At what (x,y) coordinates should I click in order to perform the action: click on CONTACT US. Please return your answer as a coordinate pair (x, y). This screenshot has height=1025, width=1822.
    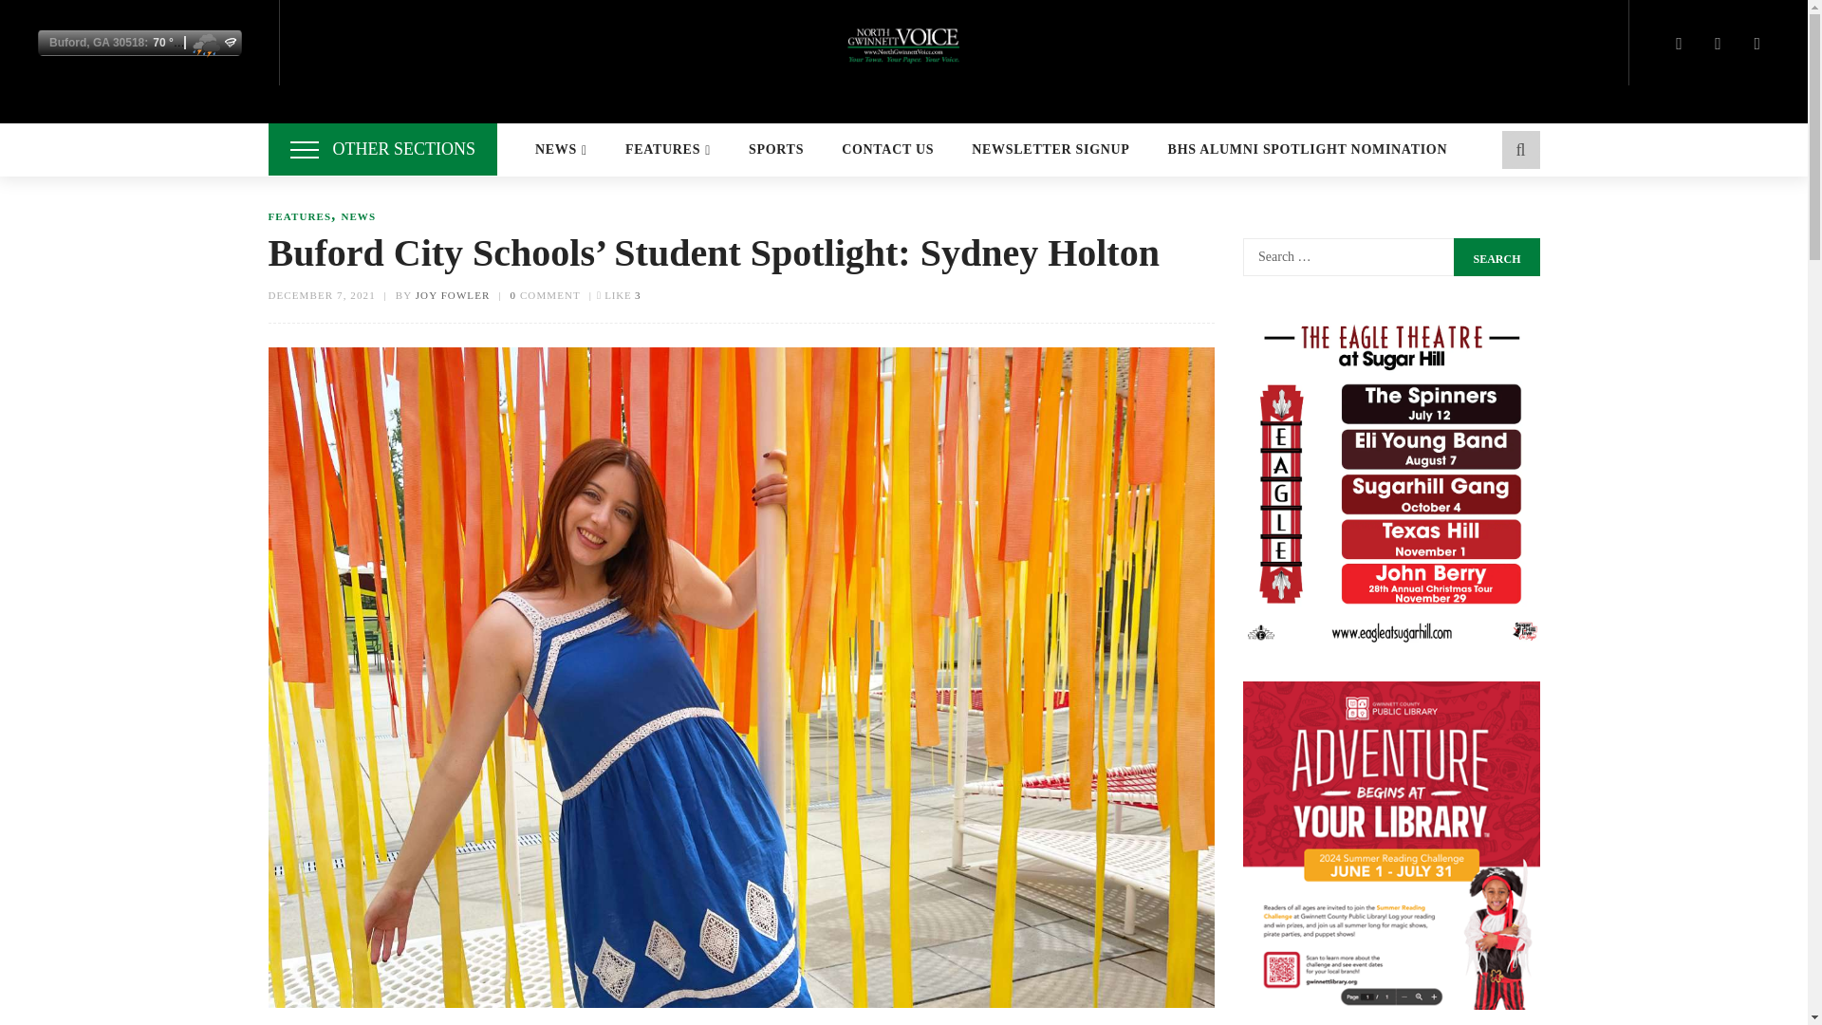
    Looking at the image, I should click on (887, 150).